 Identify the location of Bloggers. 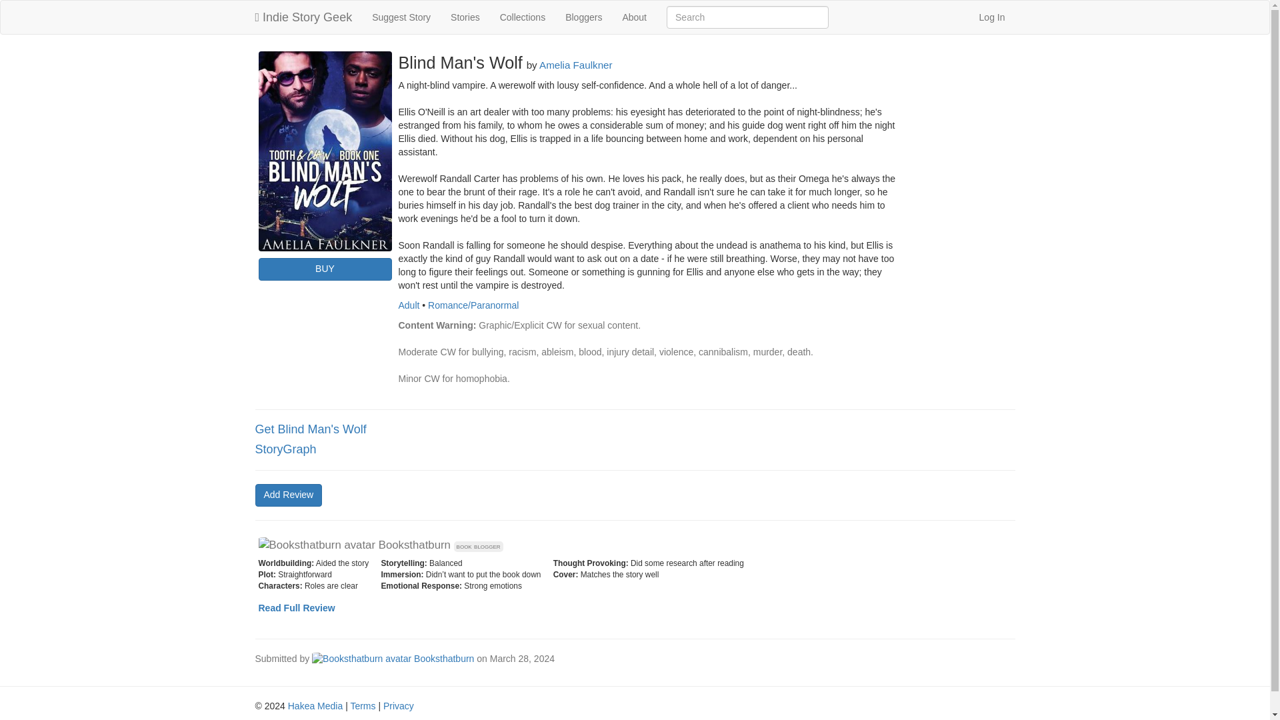
(583, 17).